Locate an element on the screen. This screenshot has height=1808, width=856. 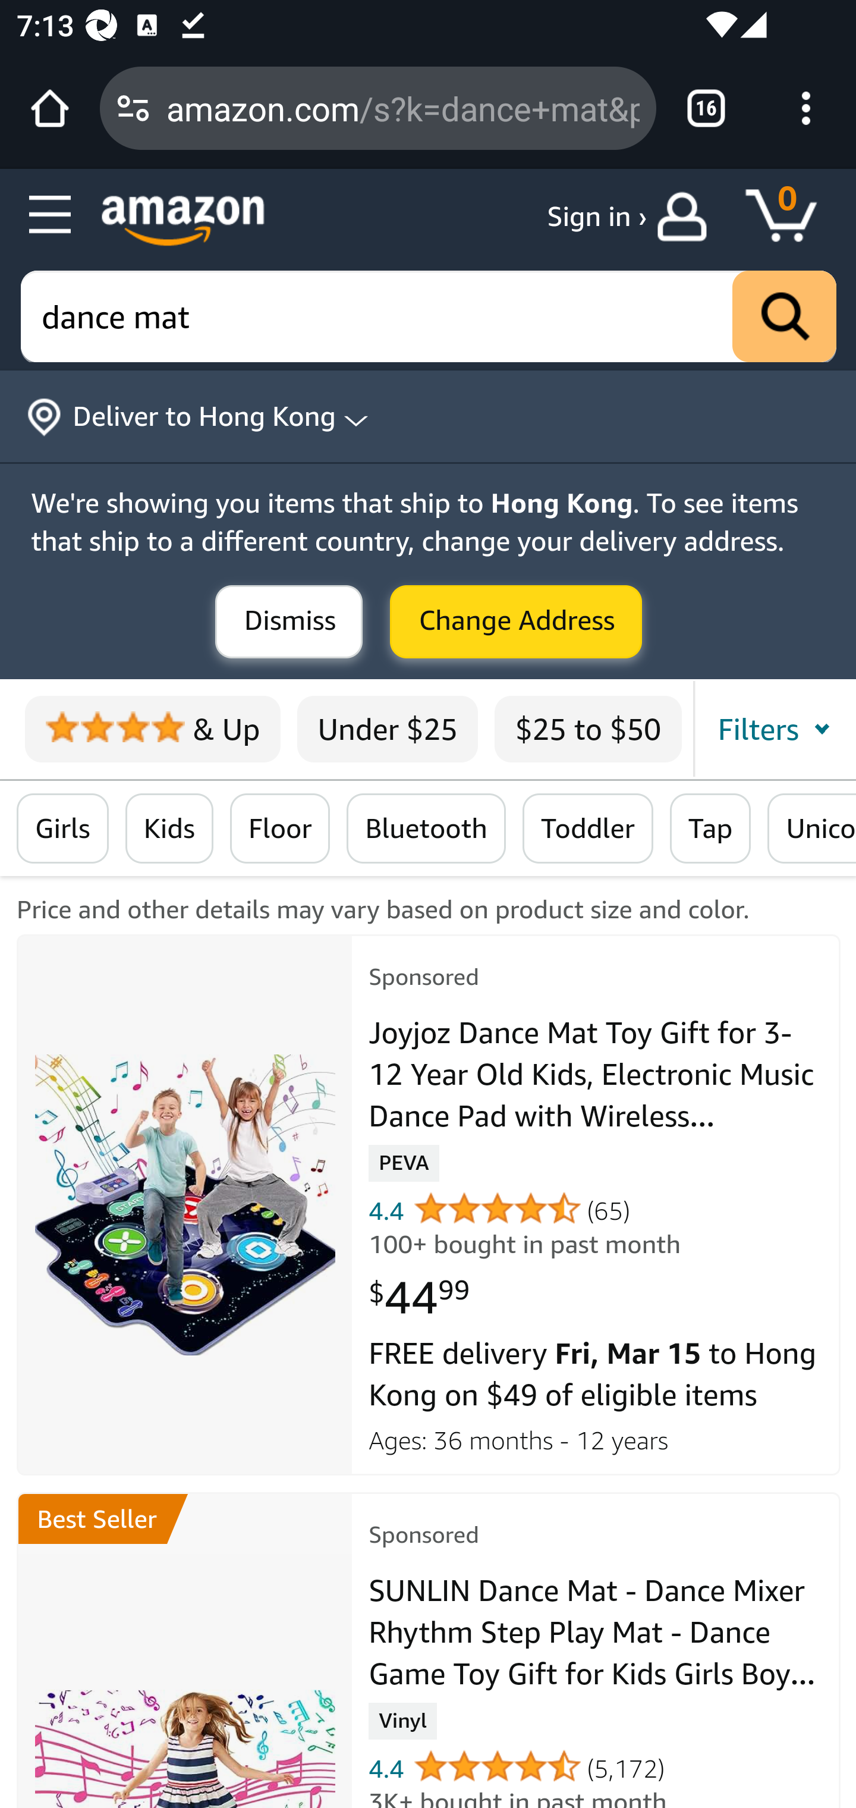
Go is located at coordinates (785, 318).